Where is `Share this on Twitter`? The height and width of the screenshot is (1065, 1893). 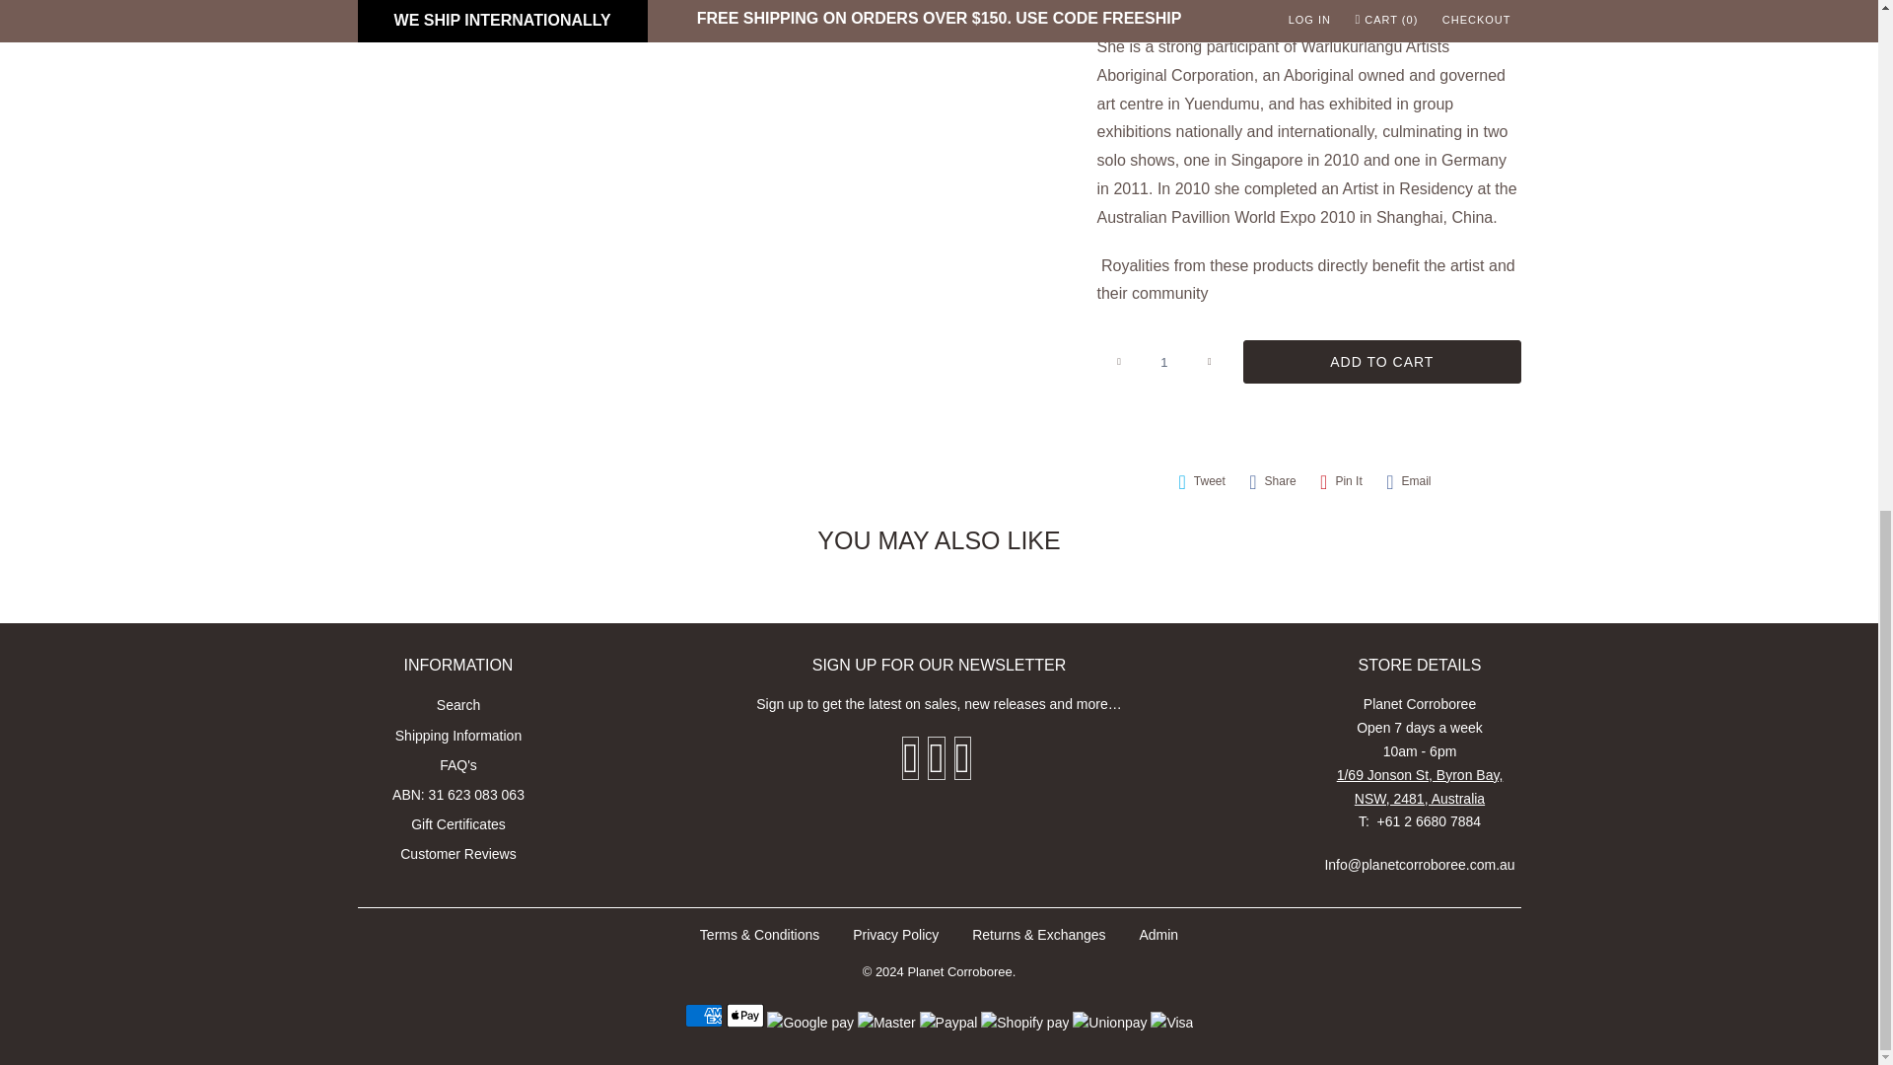
Share this on Twitter is located at coordinates (1201, 481).